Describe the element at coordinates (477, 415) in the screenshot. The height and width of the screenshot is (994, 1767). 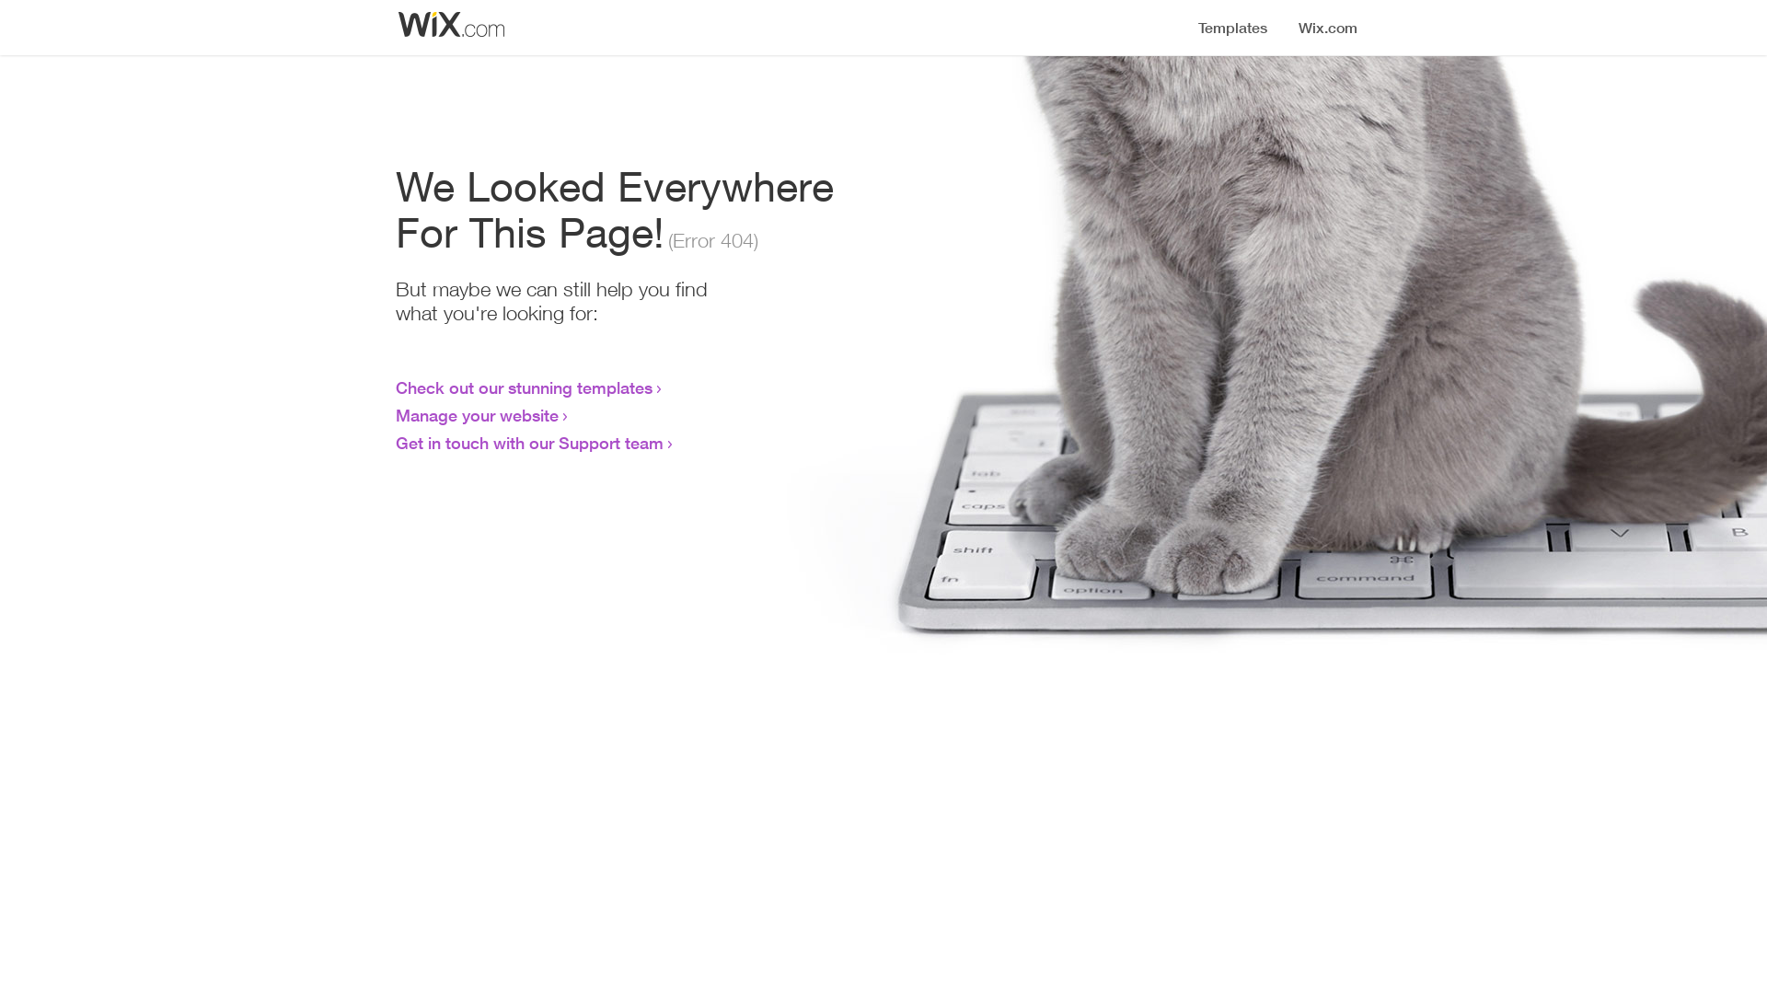
I see `Manage your website` at that location.